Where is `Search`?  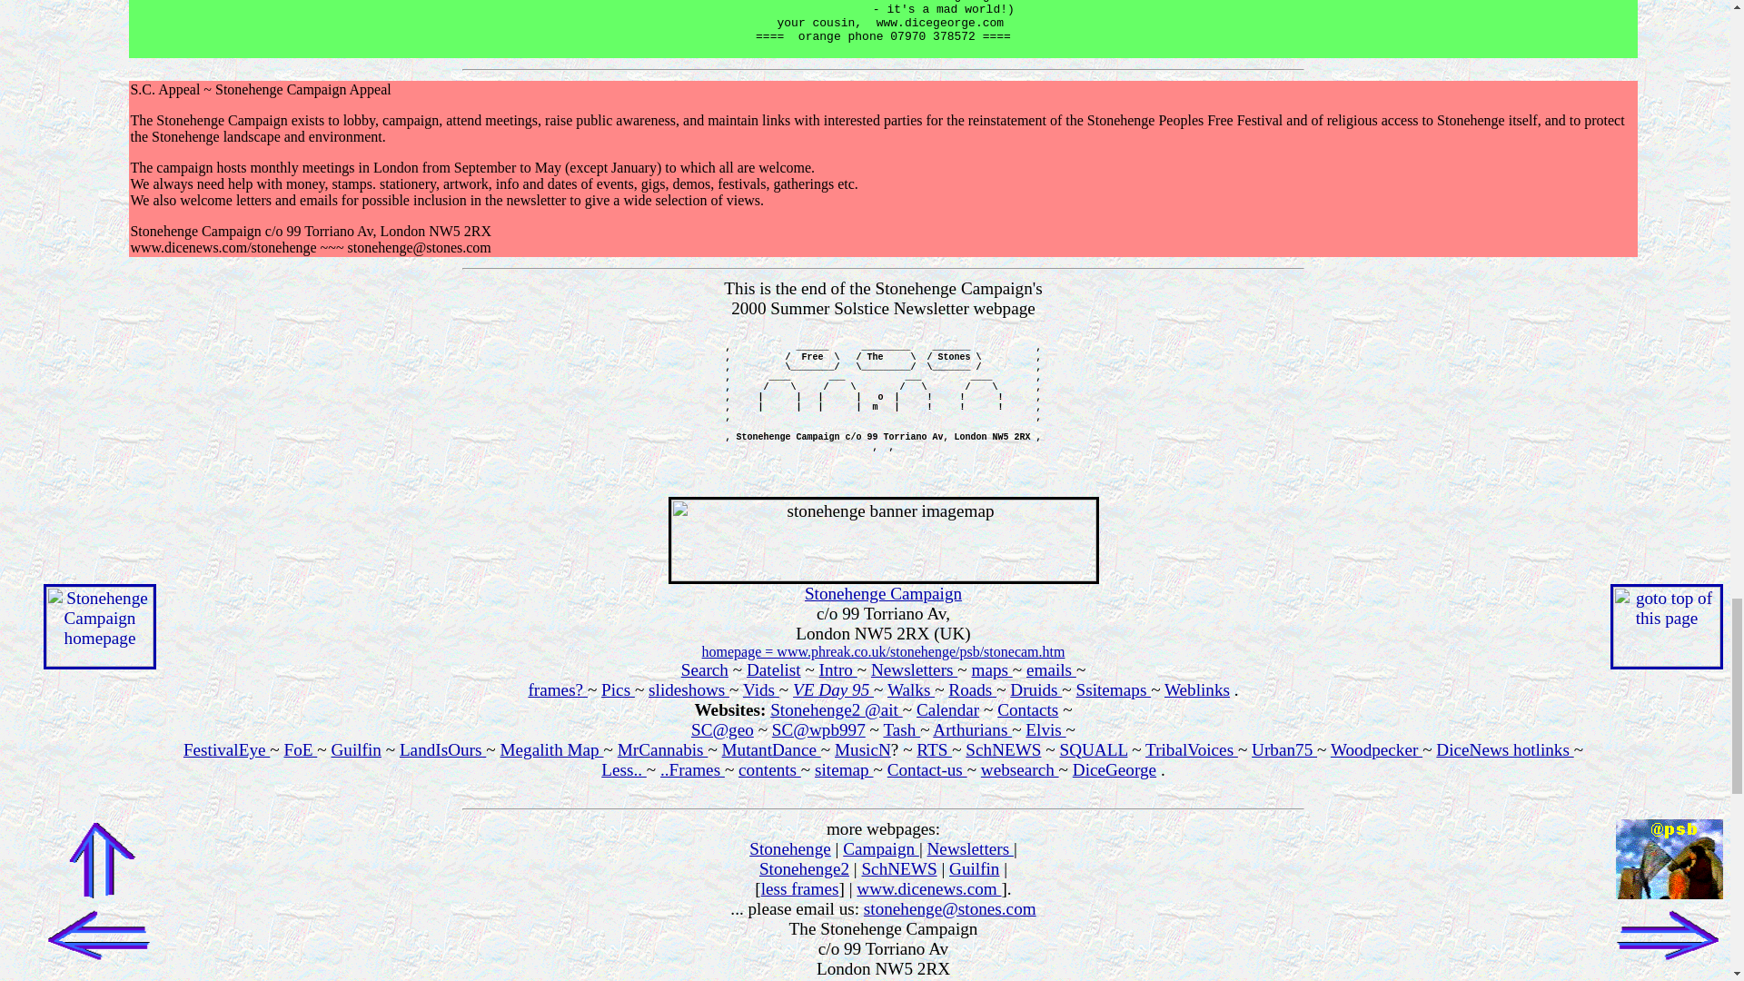 Search is located at coordinates (705, 669).